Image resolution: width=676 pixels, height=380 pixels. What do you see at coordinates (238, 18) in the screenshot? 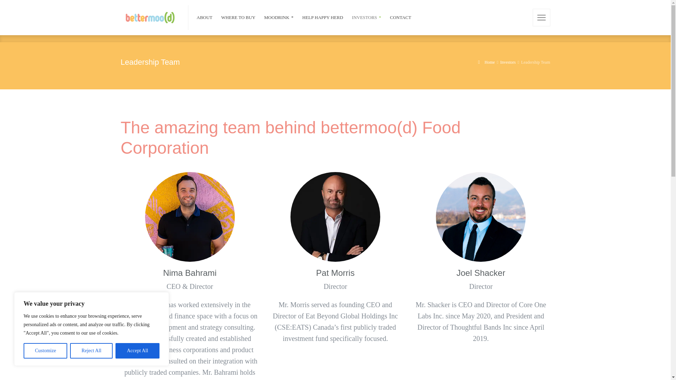
I see `WHERE TO BUY` at bounding box center [238, 18].